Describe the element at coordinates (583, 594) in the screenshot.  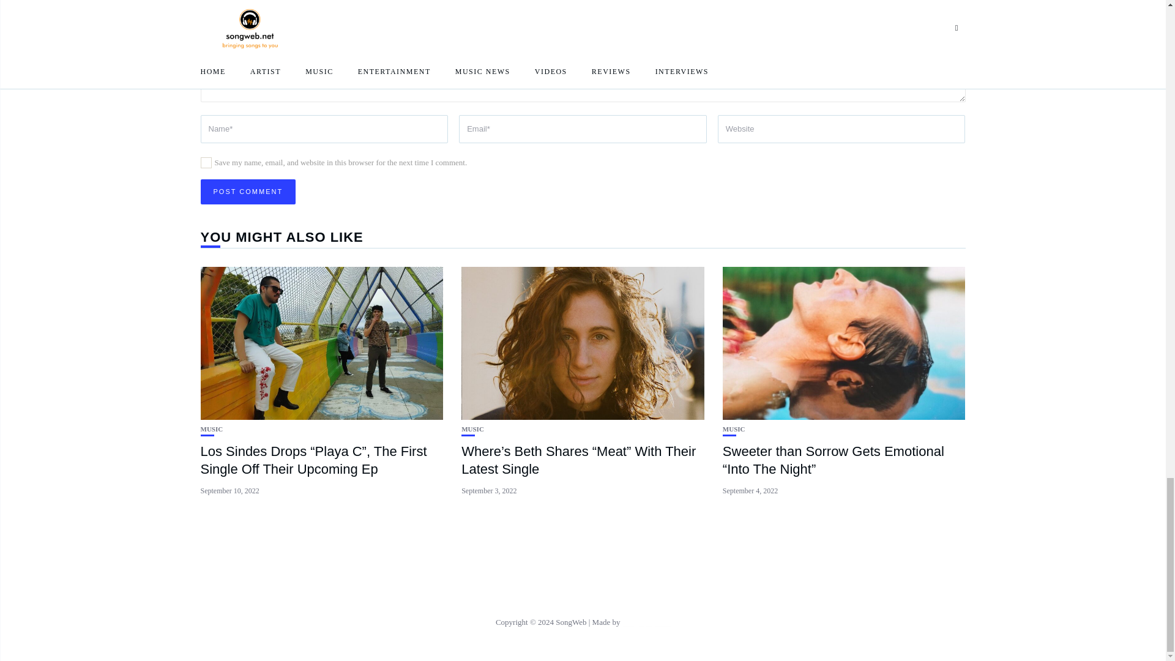
I see `Privacy Policy` at that location.